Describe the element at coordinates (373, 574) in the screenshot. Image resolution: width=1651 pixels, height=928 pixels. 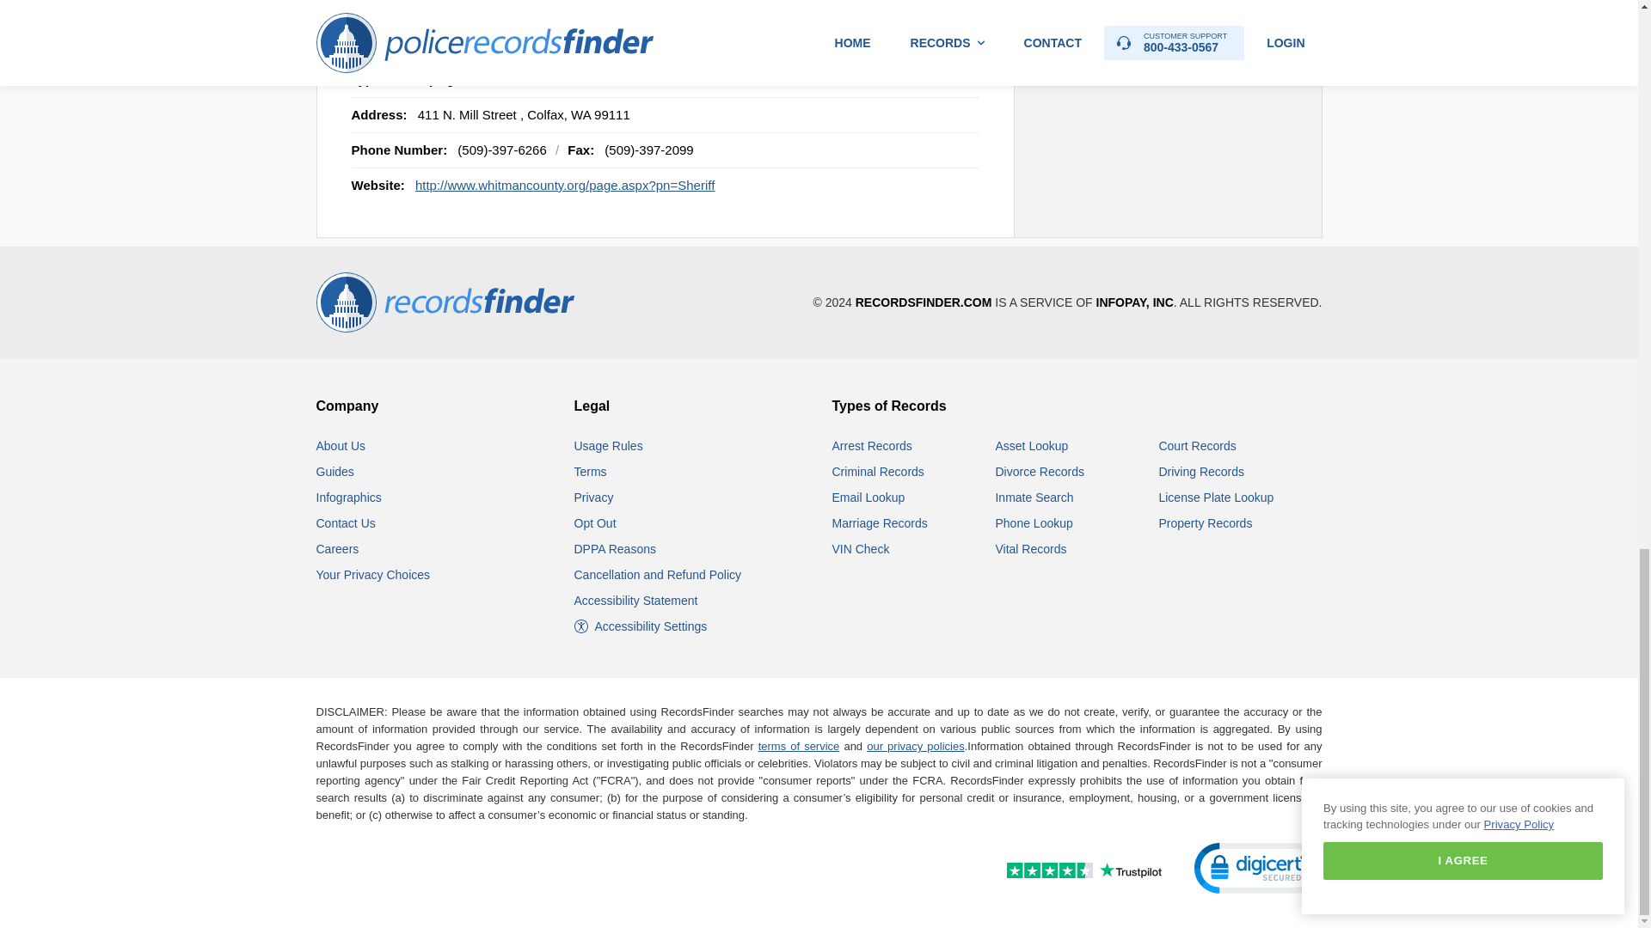
I see `Your Privacy Choices` at that location.